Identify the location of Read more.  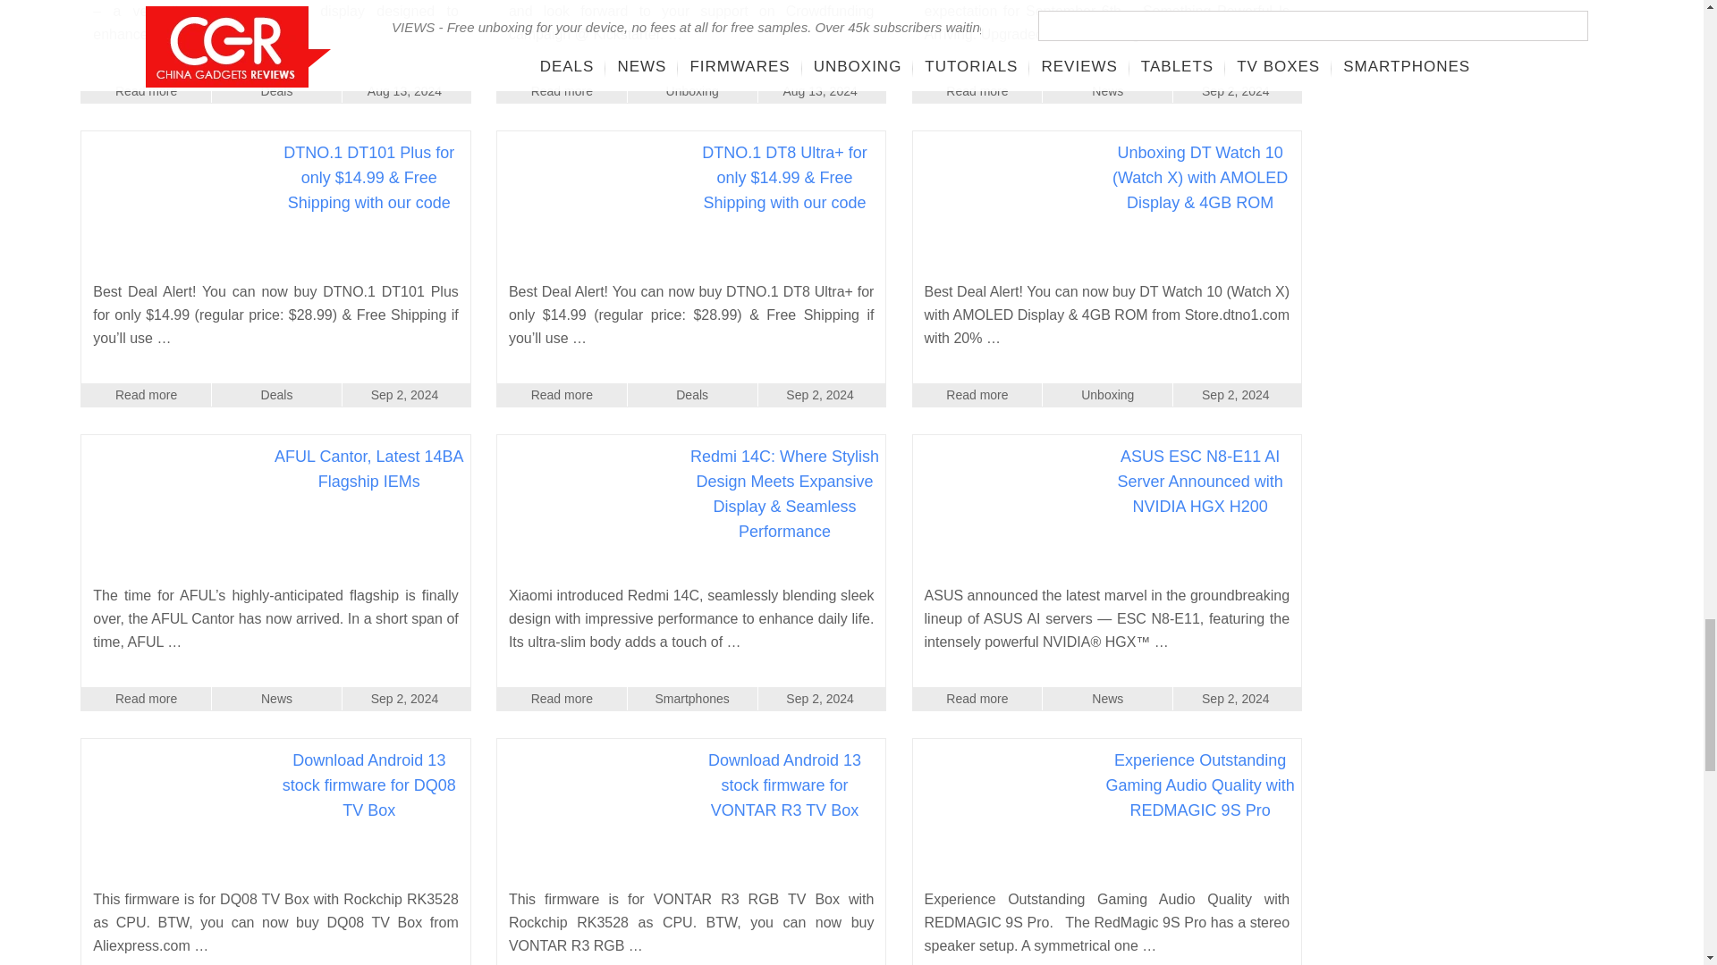
(146, 90).